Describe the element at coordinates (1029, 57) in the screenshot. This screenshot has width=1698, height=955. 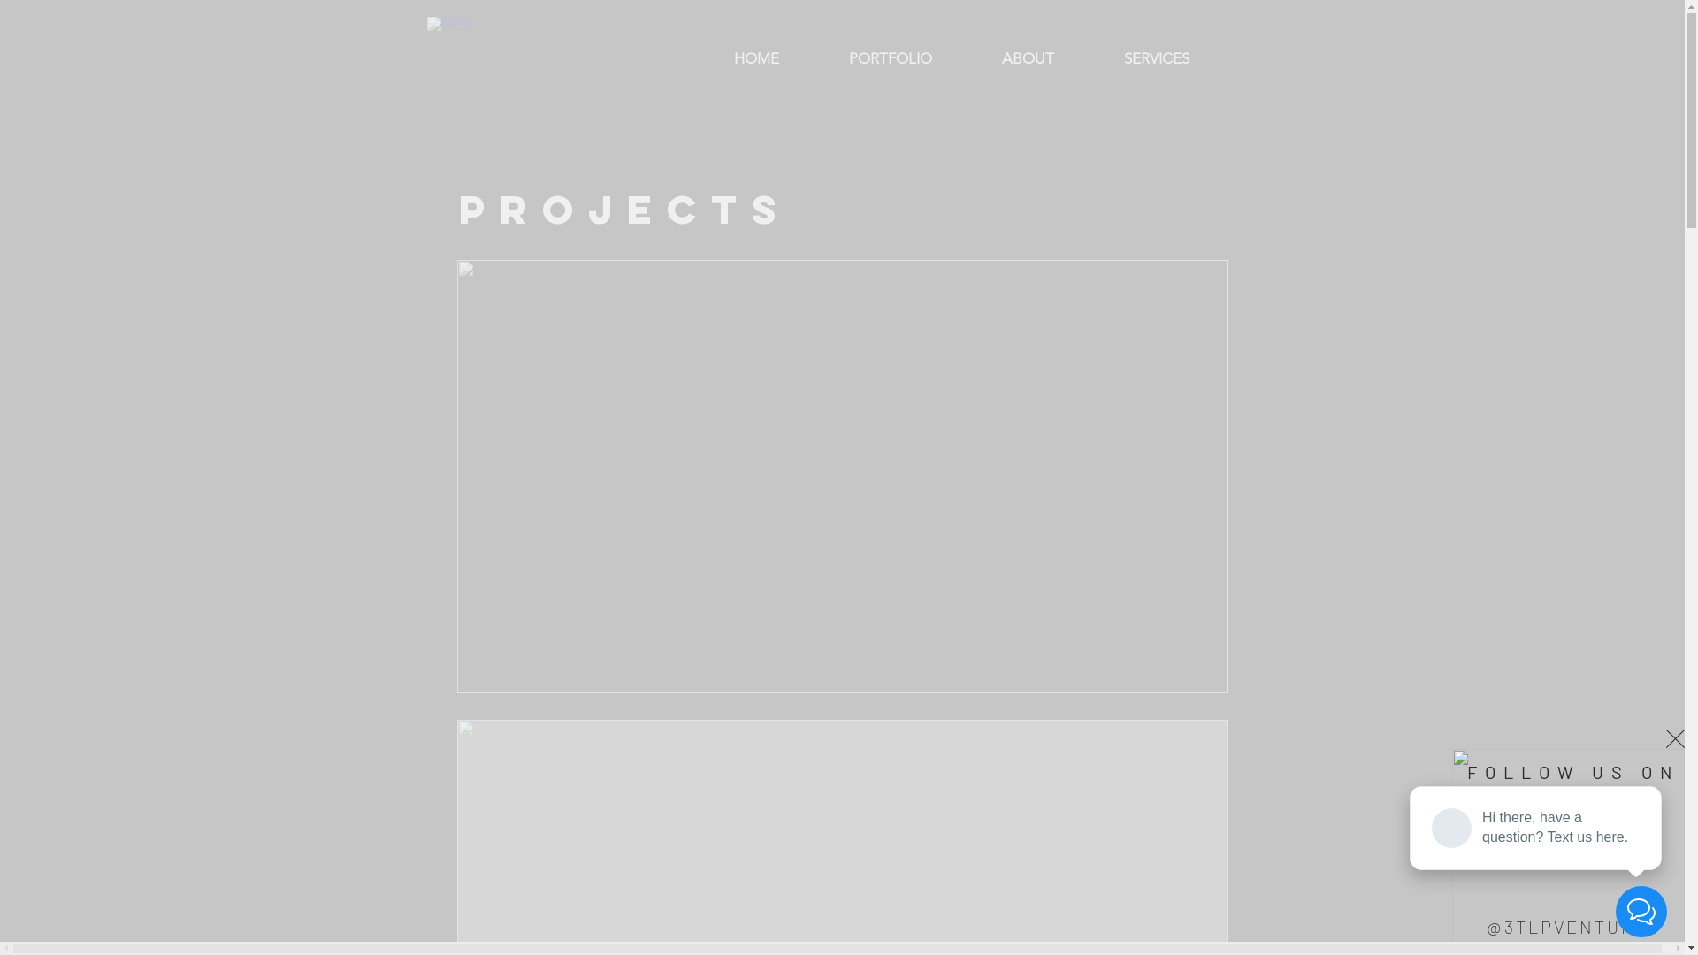
I see `ABOUT` at that location.